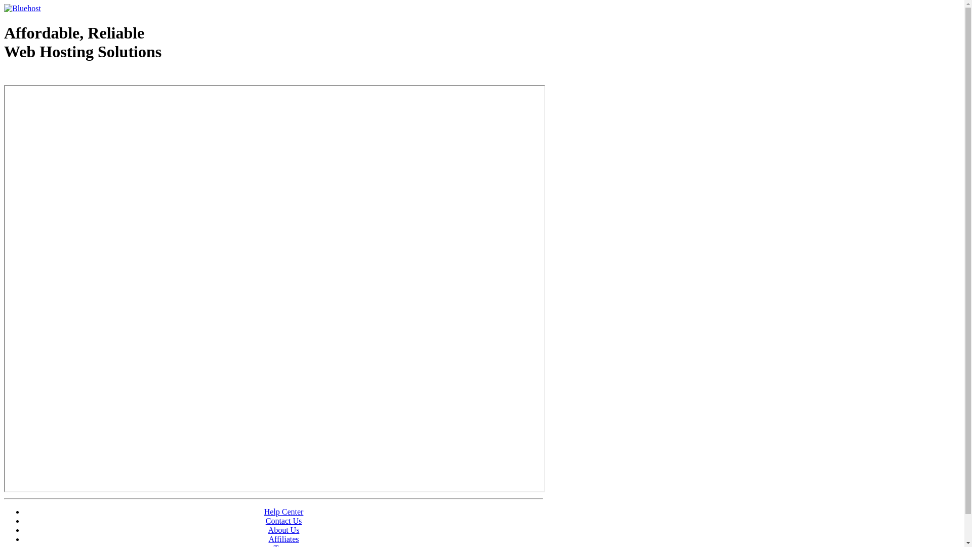 The image size is (972, 547). I want to click on Affiliates, so click(283, 539).